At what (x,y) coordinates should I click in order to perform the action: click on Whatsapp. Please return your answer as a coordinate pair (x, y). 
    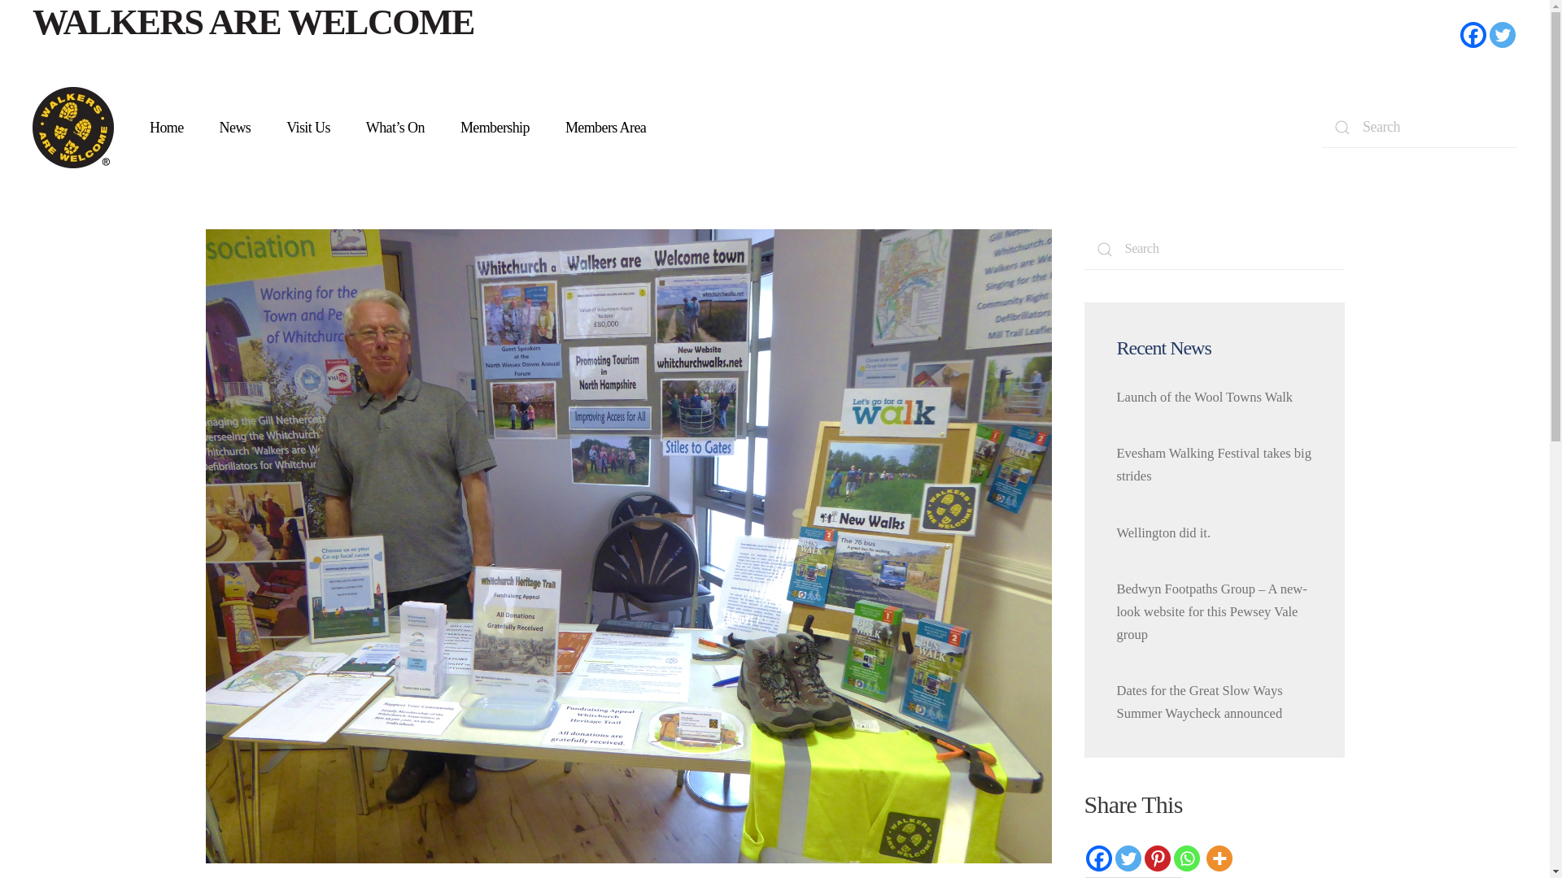
    Looking at the image, I should click on (1186, 858).